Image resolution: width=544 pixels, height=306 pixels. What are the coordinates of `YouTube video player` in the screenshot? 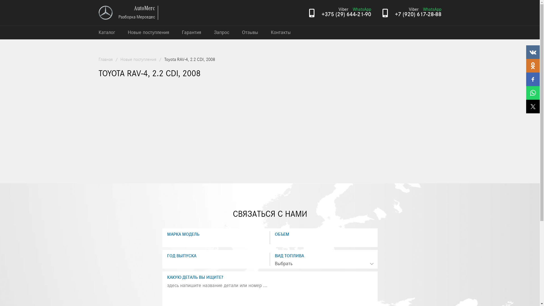 It's located at (178, 133).